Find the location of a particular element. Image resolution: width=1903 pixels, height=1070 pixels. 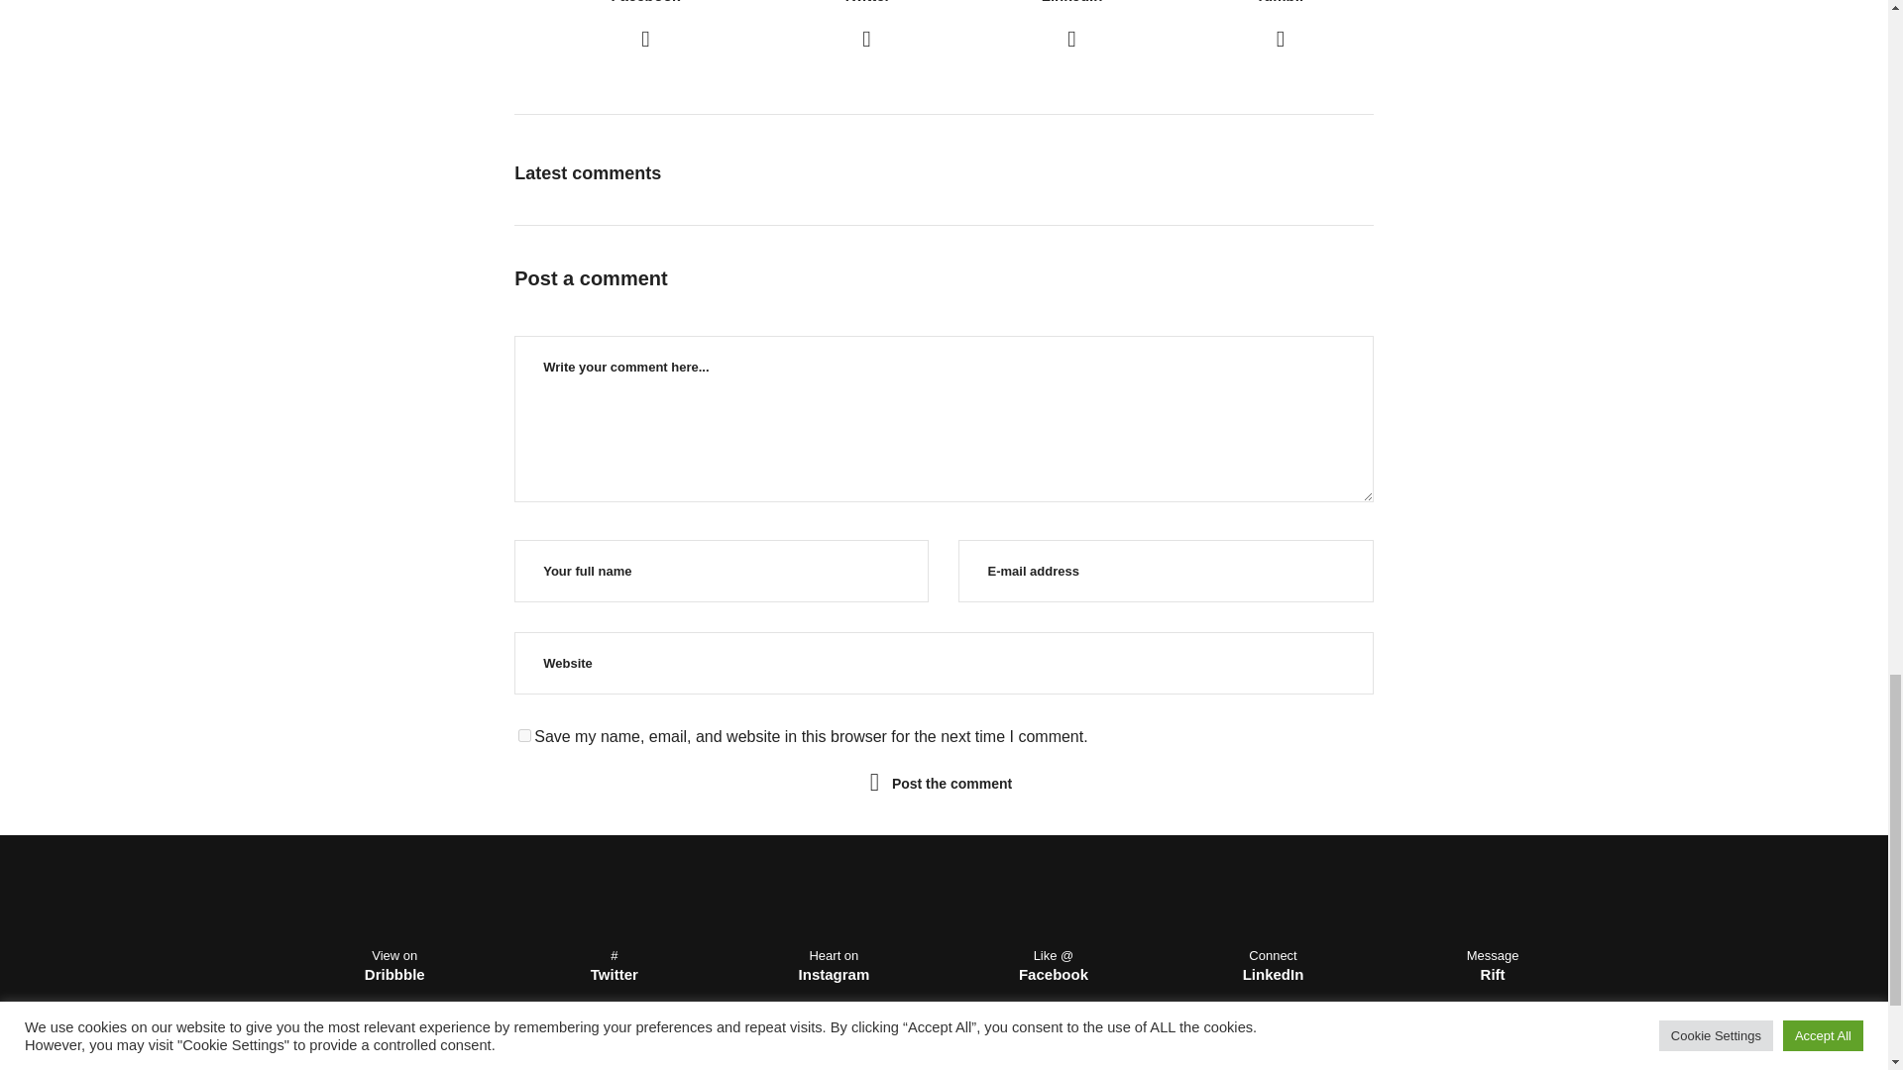

Post the comment is located at coordinates (1281, 28).